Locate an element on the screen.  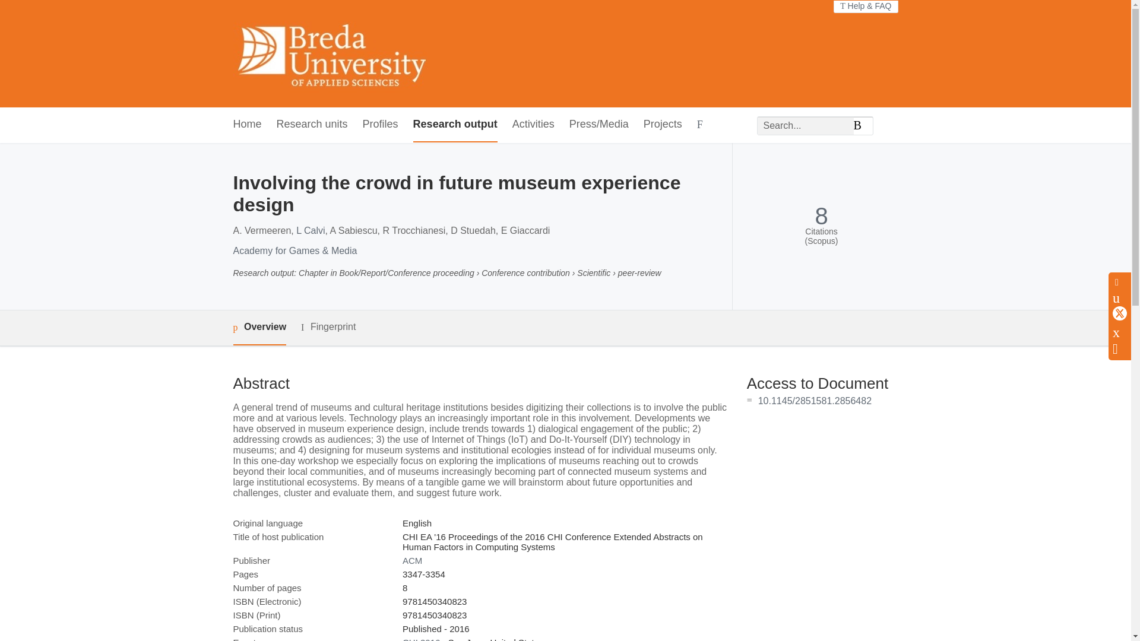
L Calvi is located at coordinates (311, 230).